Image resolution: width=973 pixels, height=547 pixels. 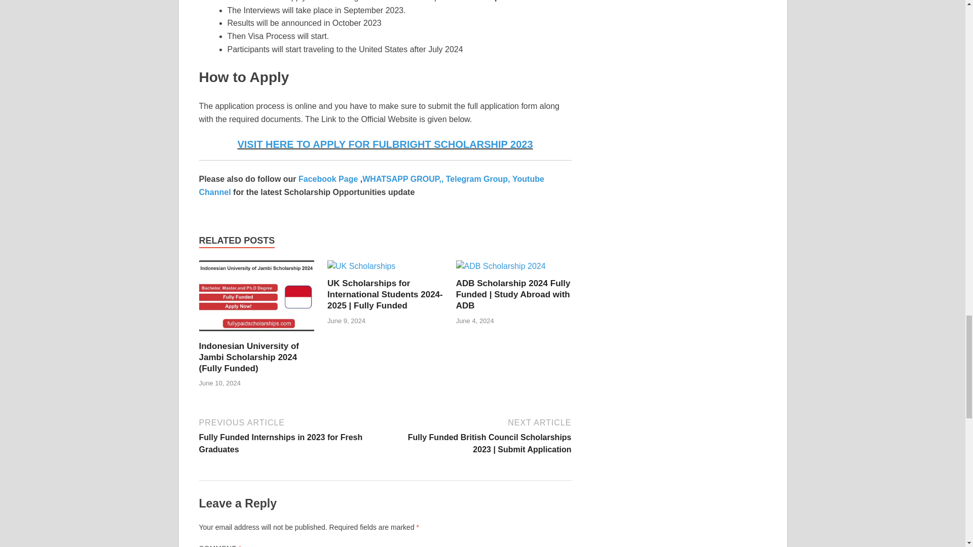 What do you see at coordinates (385, 144) in the screenshot?
I see `VISIT HERE TO APPLY FOR FULBRIGHT SCHOLARSHIP 2023` at bounding box center [385, 144].